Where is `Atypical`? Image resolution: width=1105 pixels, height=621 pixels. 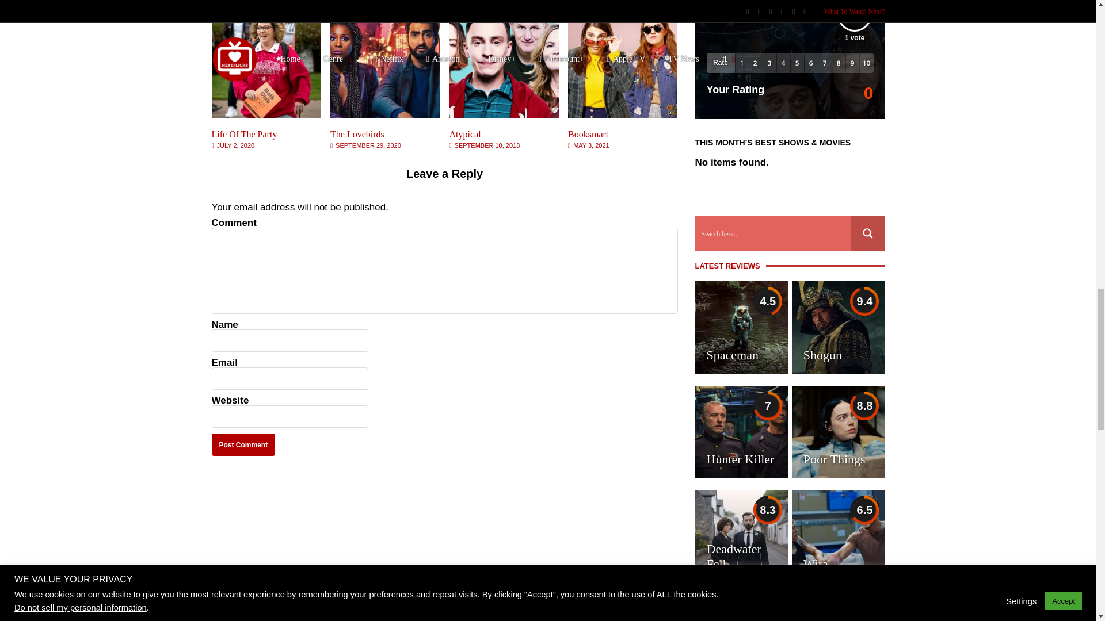 Atypical is located at coordinates (504, 115).